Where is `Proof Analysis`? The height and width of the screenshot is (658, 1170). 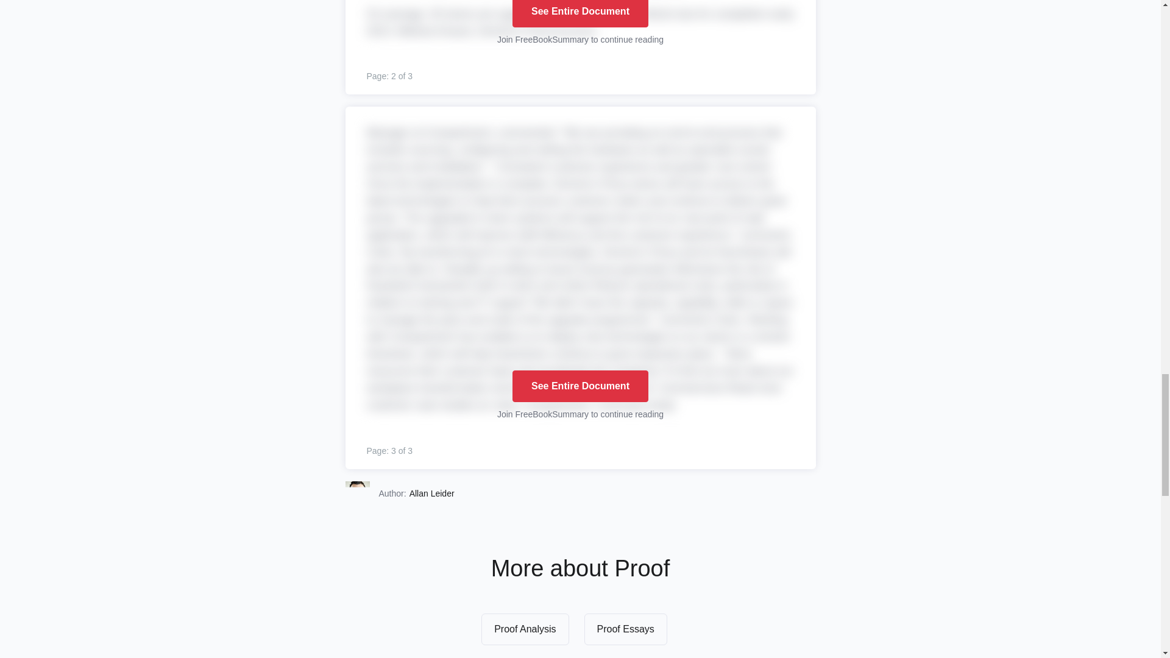
Proof Analysis is located at coordinates (525, 629).